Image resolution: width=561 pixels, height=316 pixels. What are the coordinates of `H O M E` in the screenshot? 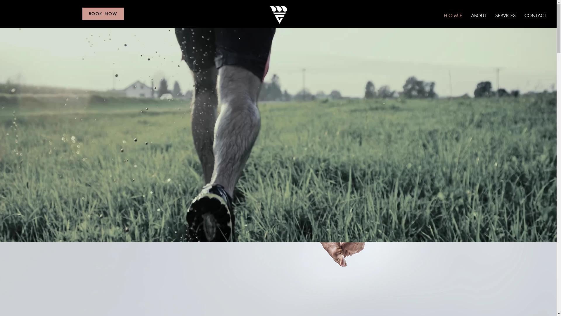 It's located at (453, 16).